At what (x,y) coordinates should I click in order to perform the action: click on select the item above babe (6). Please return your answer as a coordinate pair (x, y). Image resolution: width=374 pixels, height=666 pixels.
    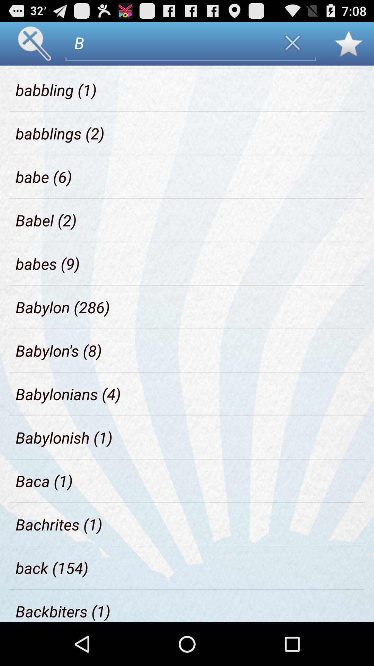
    Looking at the image, I should click on (60, 133).